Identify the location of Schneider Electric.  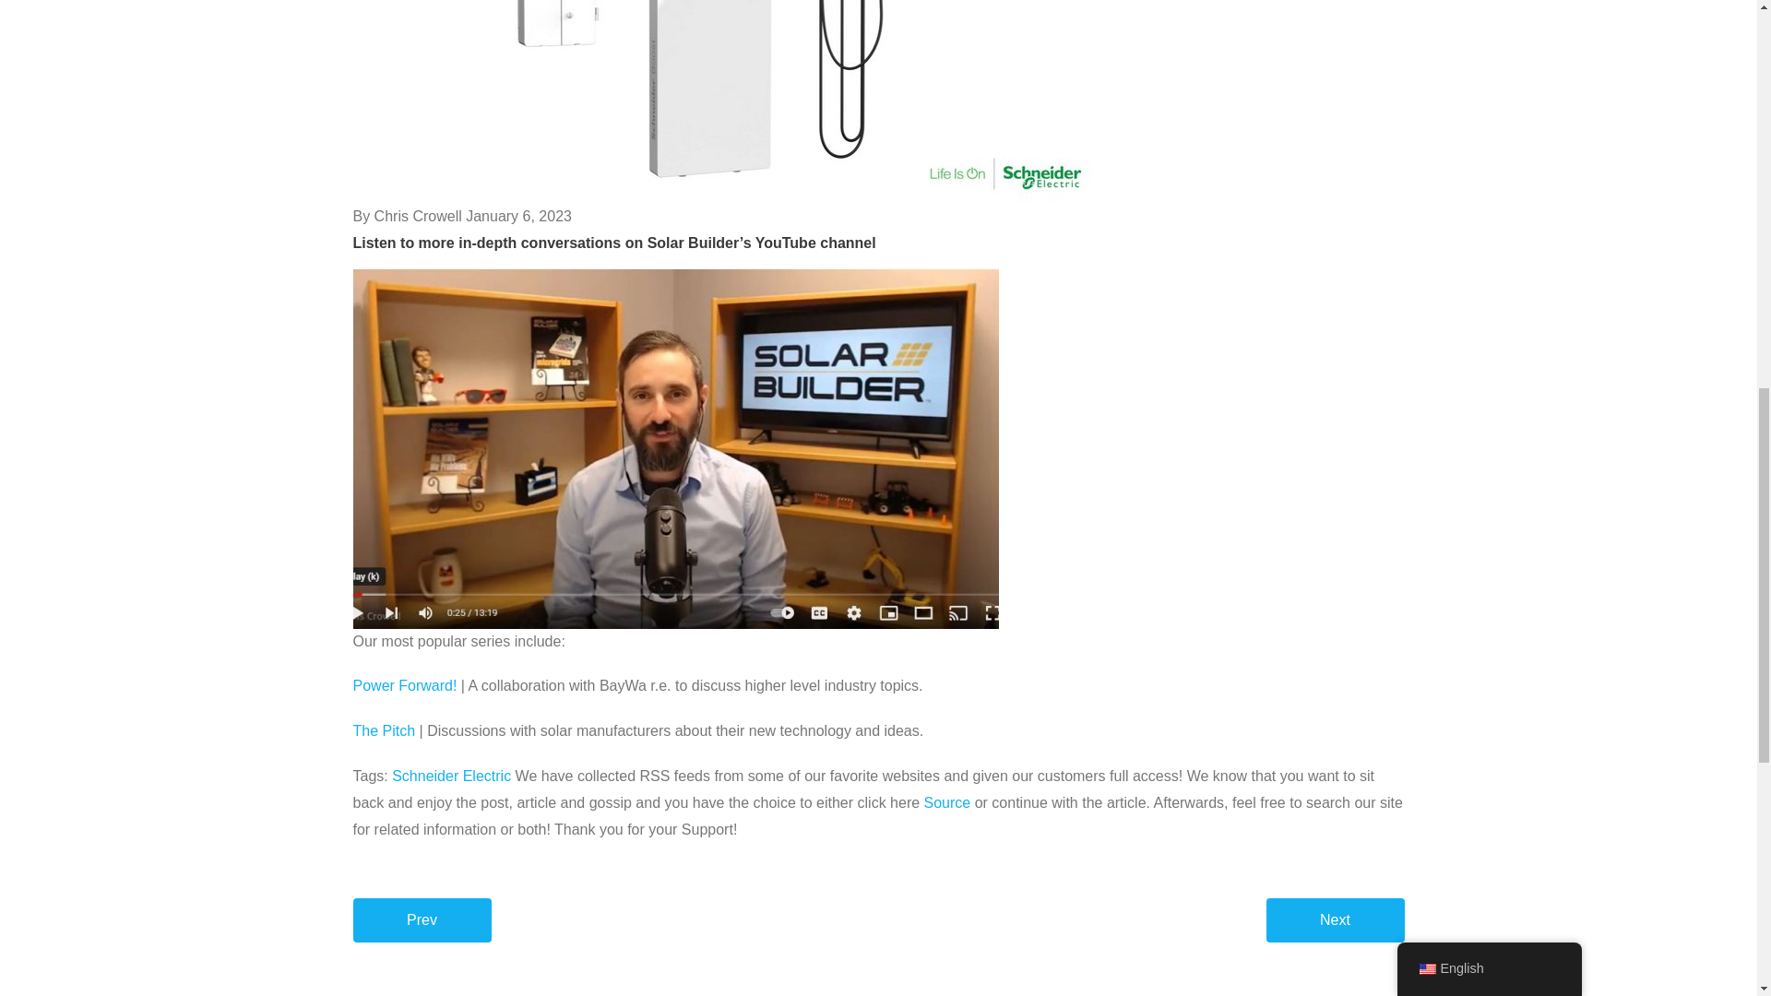
(451, 775).